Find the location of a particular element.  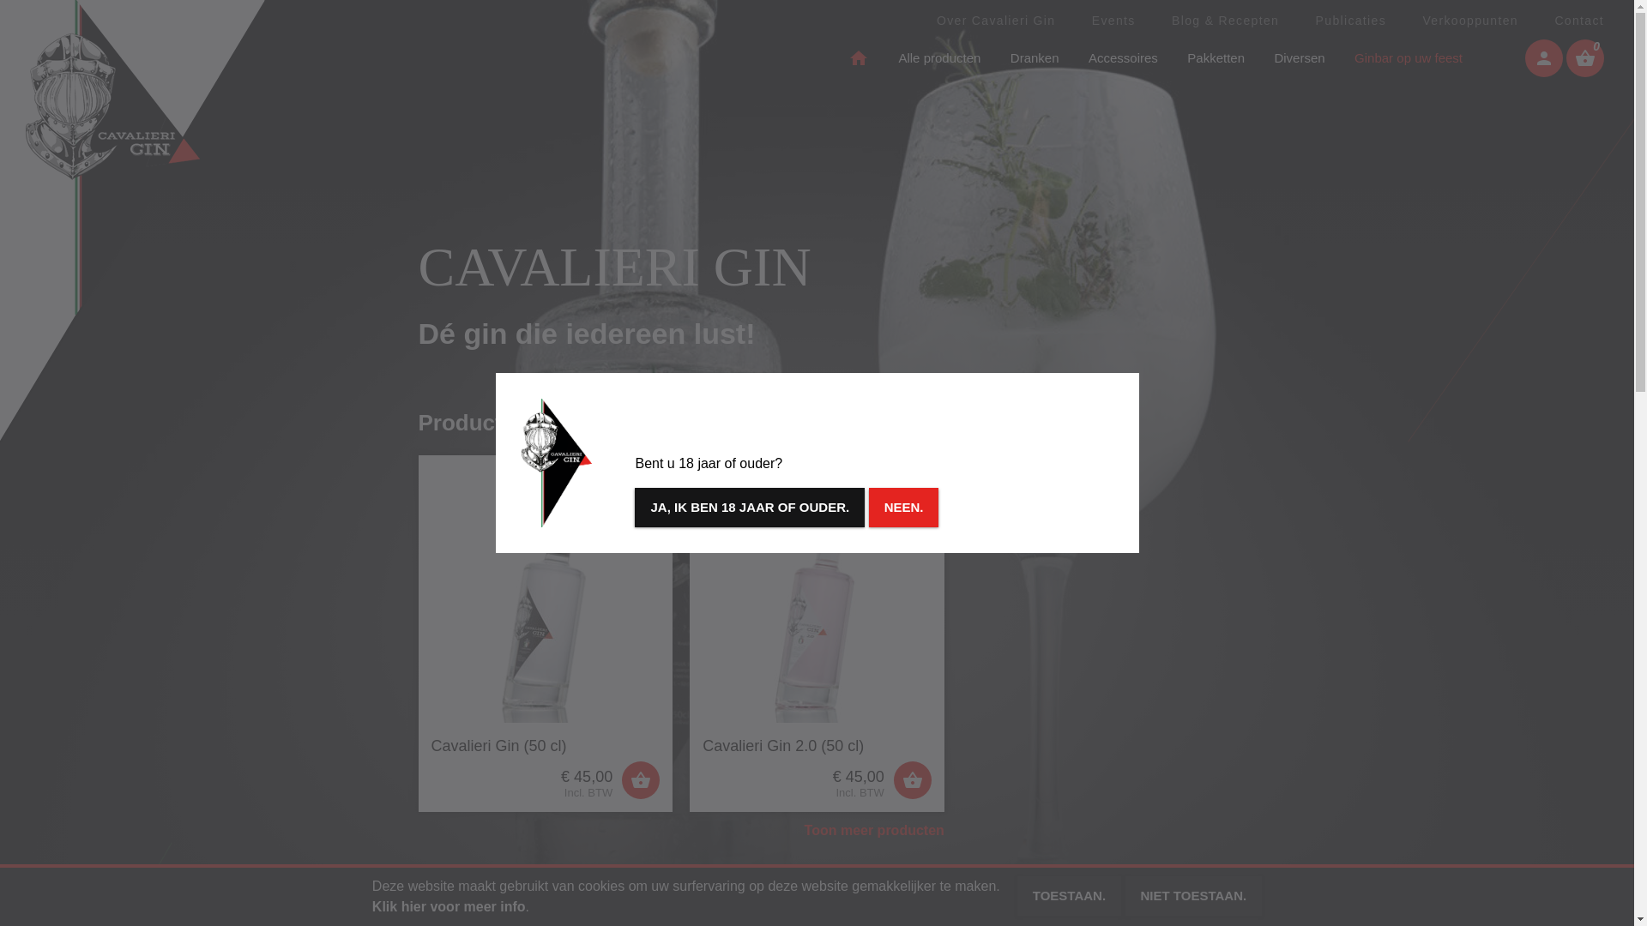

Verkooppunten is located at coordinates (1470, 21).